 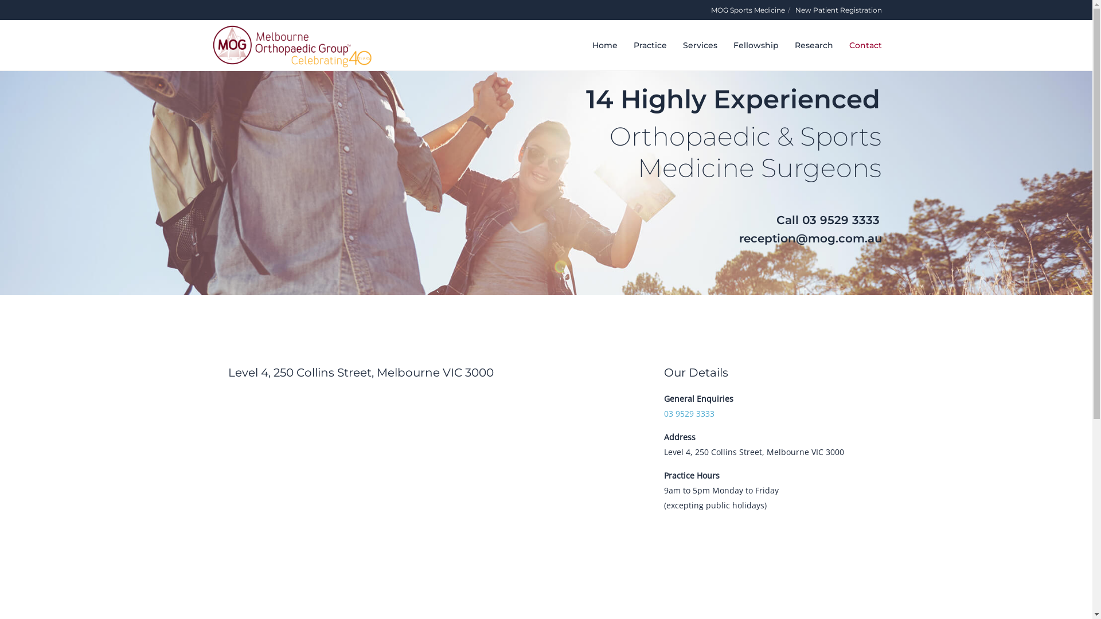 What do you see at coordinates (857, 45) in the screenshot?
I see `Contact` at bounding box center [857, 45].